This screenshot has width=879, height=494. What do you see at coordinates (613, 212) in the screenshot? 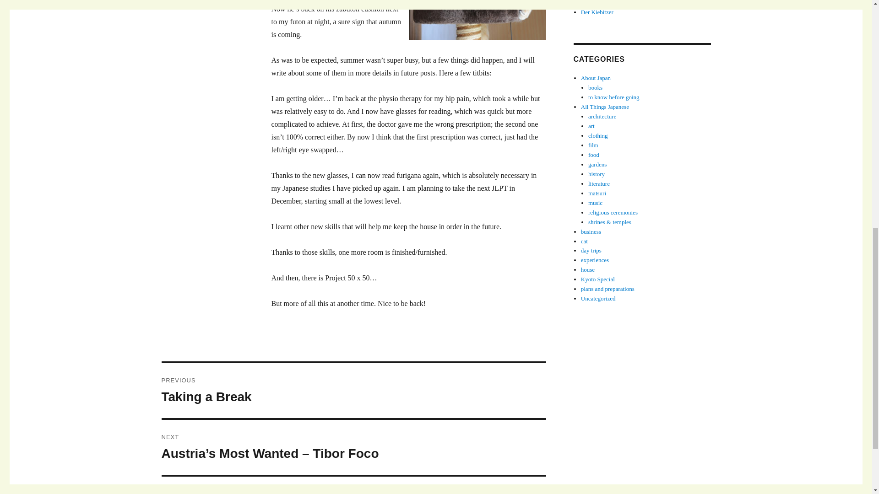
I see `religious ceremonies` at bounding box center [613, 212].